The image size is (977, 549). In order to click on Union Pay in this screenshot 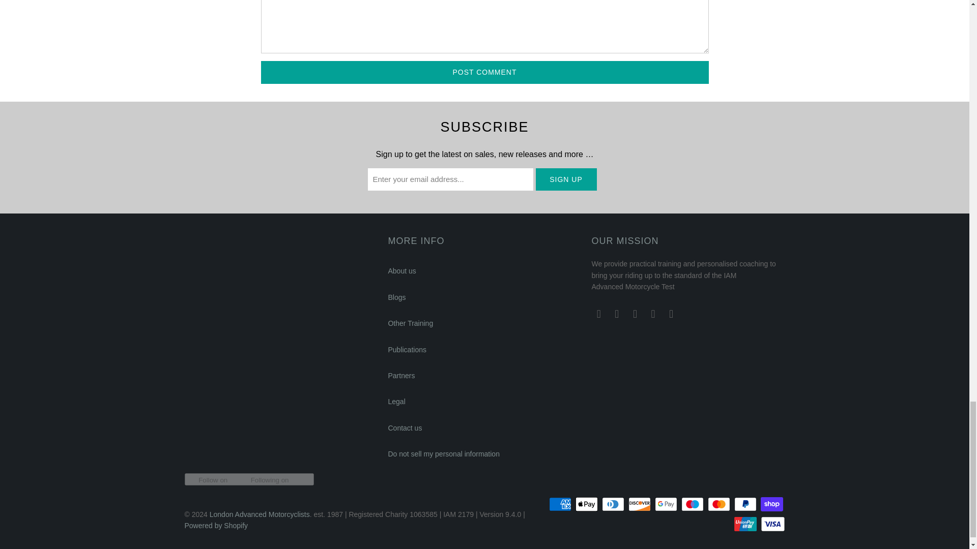, I will do `click(746, 524)`.